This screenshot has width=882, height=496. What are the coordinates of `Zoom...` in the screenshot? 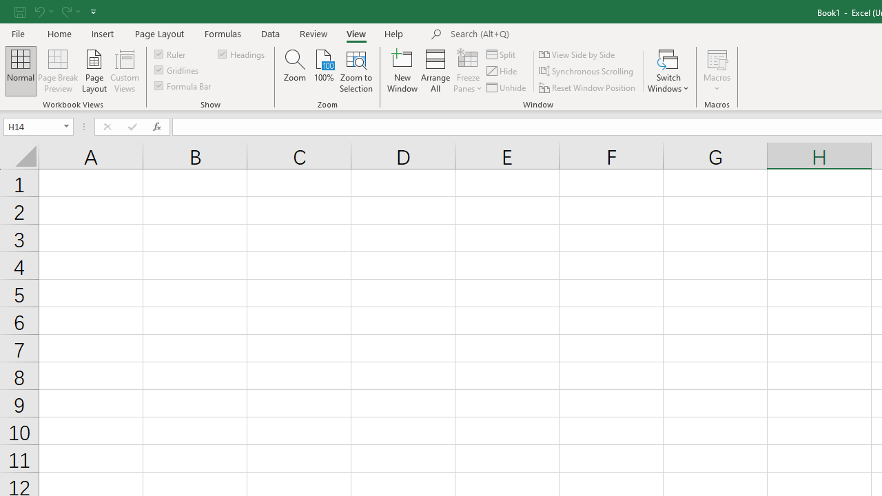 It's located at (295, 70).